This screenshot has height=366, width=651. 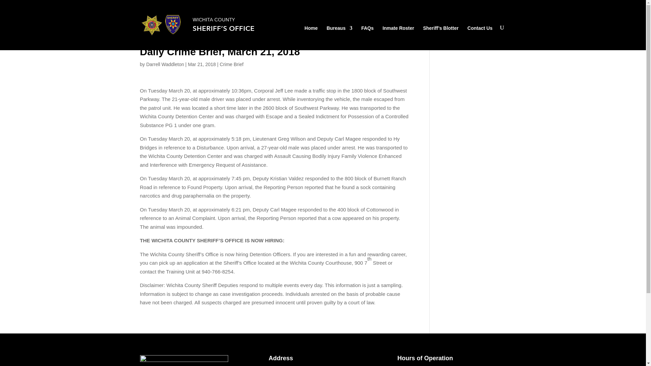 What do you see at coordinates (398, 37) in the screenshot?
I see `Inmate Roster` at bounding box center [398, 37].